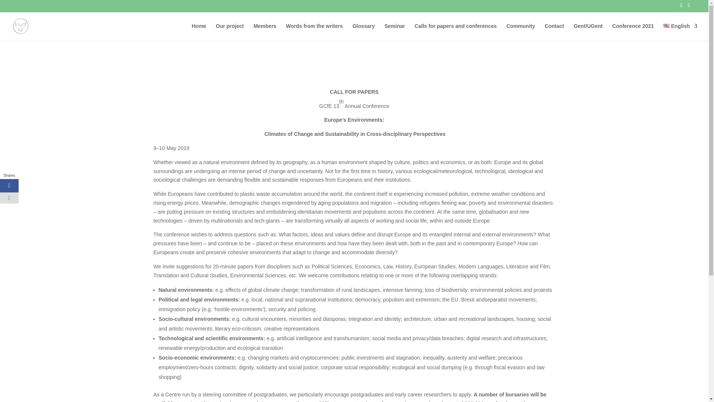 This screenshot has width=714, height=402. I want to click on Community, so click(521, 32).